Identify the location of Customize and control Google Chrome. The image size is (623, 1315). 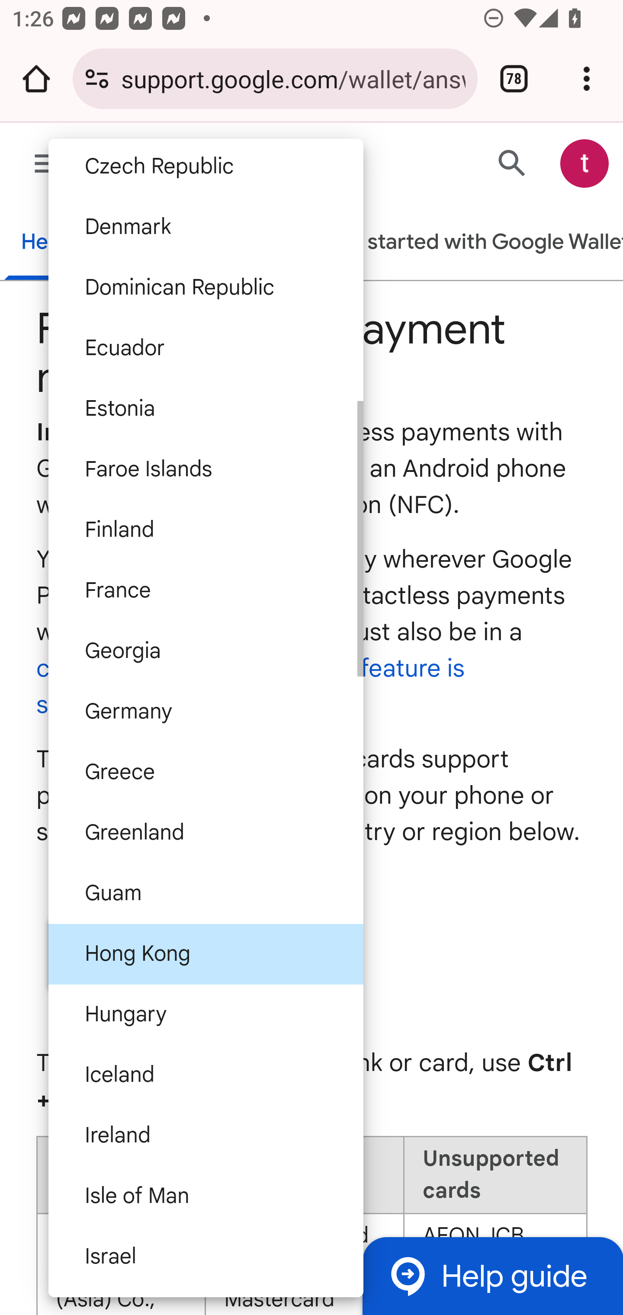
(587, 79).